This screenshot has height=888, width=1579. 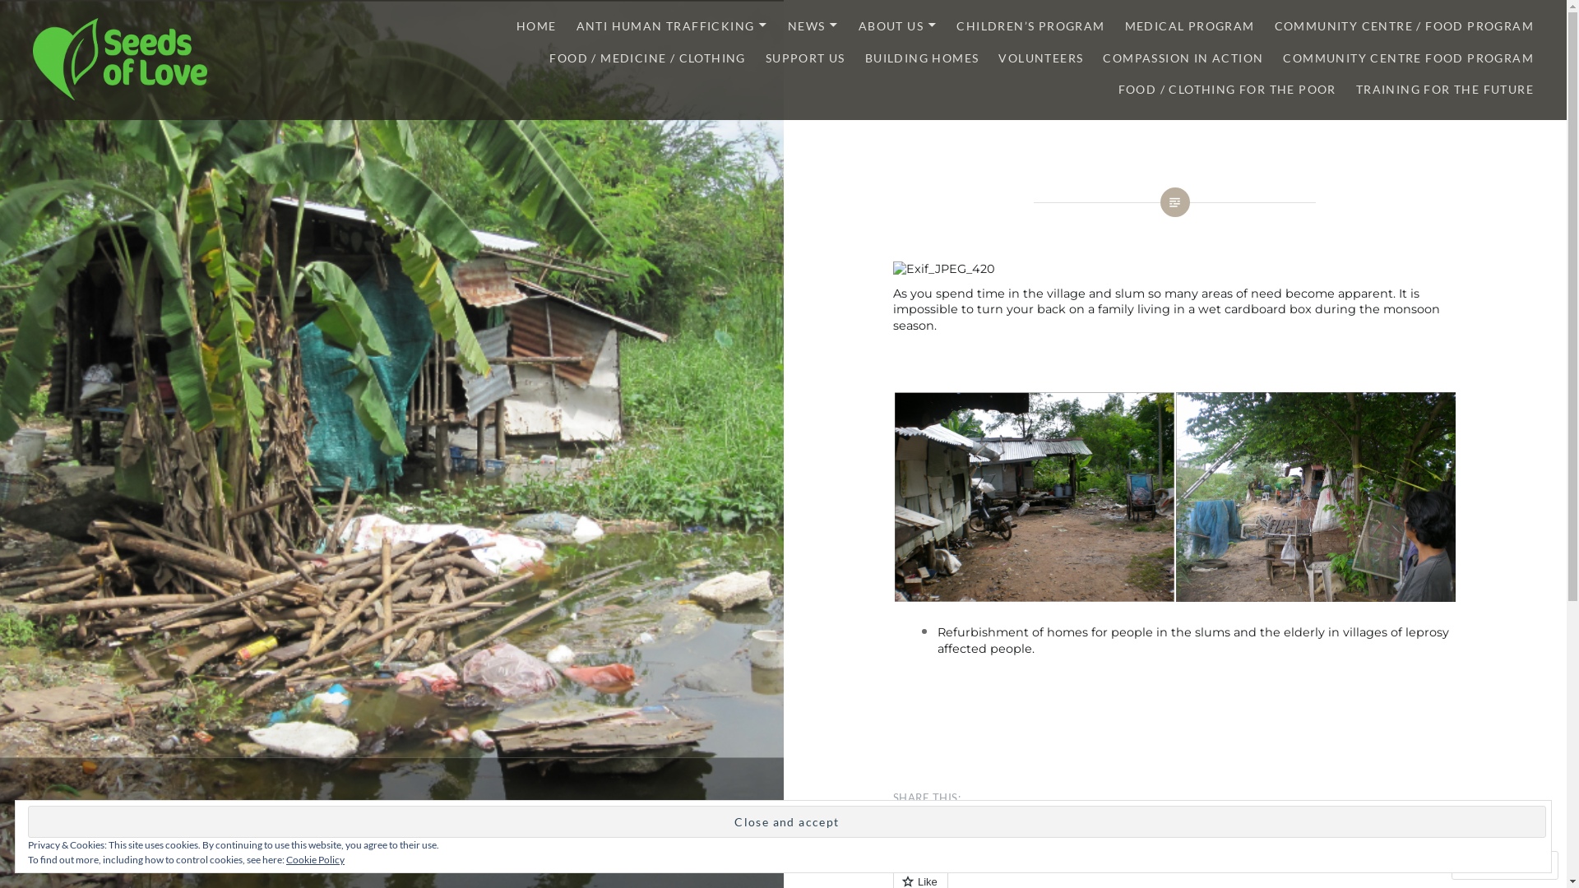 What do you see at coordinates (647, 59) in the screenshot?
I see `FOOD / MEDICINE / CLOTHING` at bounding box center [647, 59].